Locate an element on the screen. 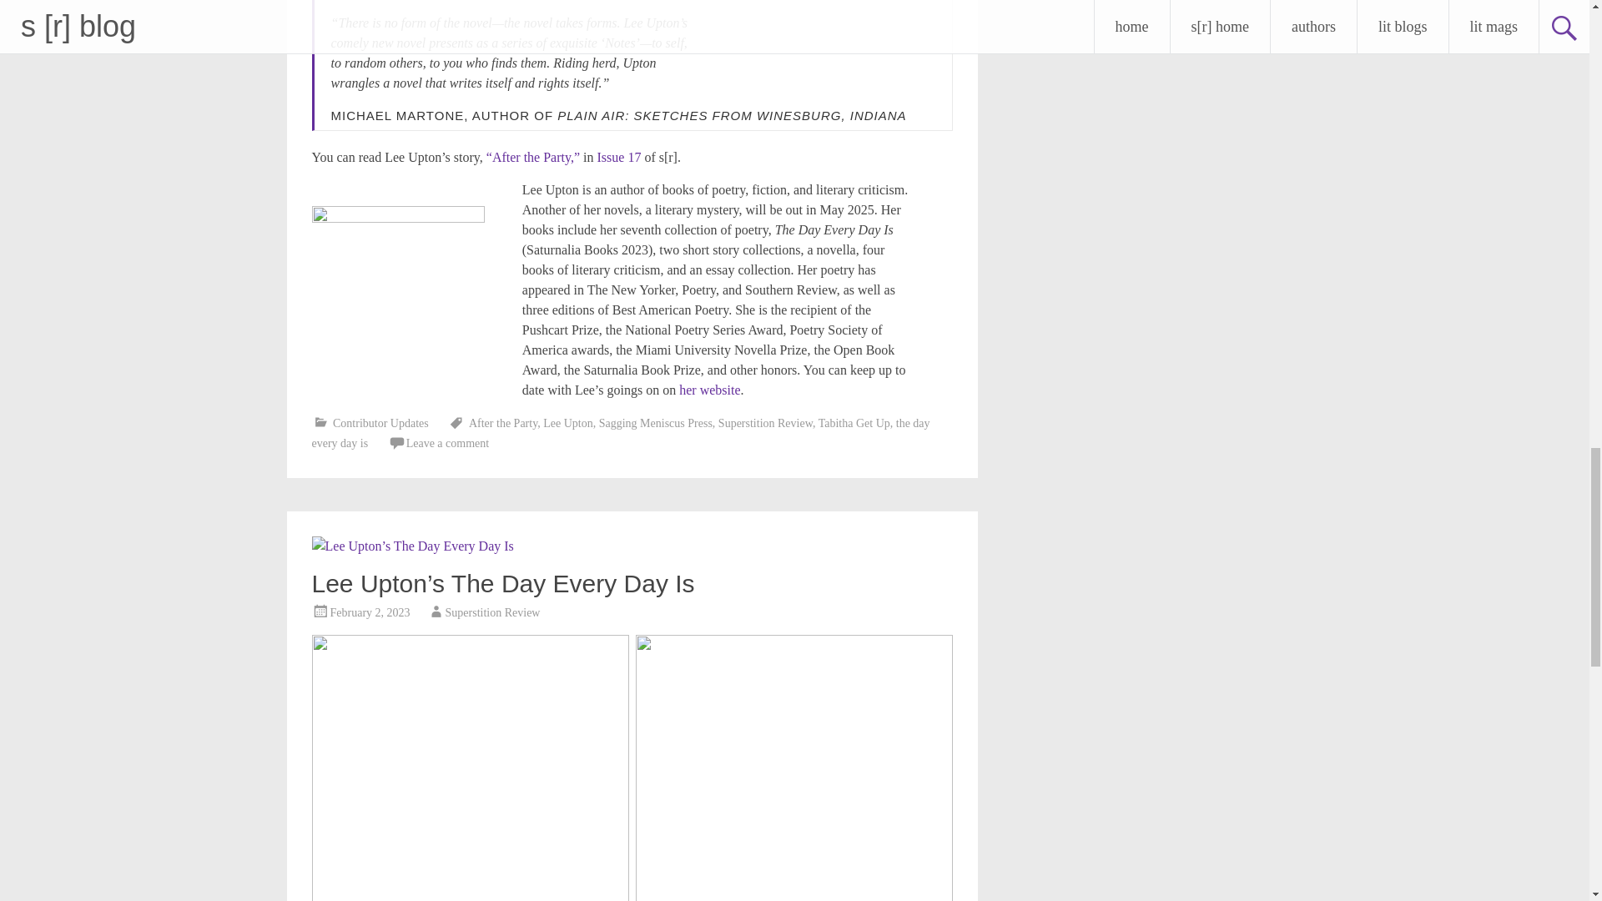 Image resolution: width=1602 pixels, height=901 pixels. Sagging Meniscus Press is located at coordinates (656, 424).